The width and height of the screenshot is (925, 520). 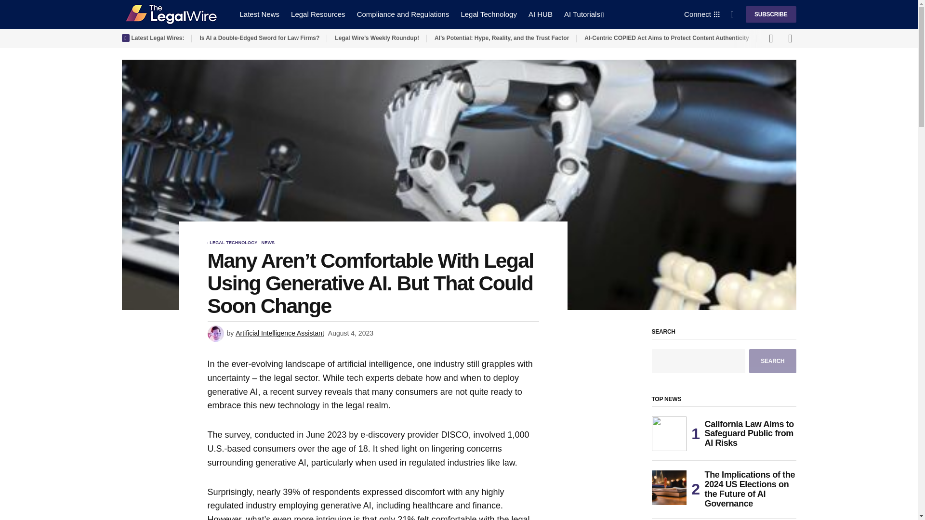 I want to click on Compliance and Regulations, so click(x=403, y=14).